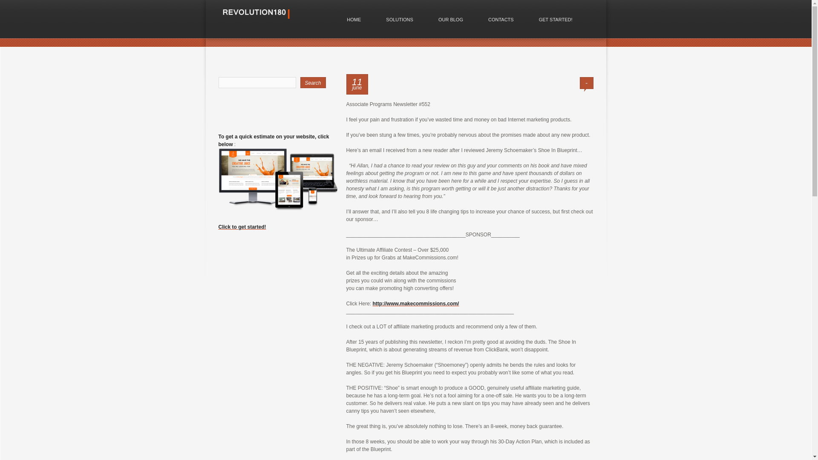 This screenshot has height=460, width=818. What do you see at coordinates (271, 341) in the screenshot?
I see `Advertisement` at bounding box center [271, 341].